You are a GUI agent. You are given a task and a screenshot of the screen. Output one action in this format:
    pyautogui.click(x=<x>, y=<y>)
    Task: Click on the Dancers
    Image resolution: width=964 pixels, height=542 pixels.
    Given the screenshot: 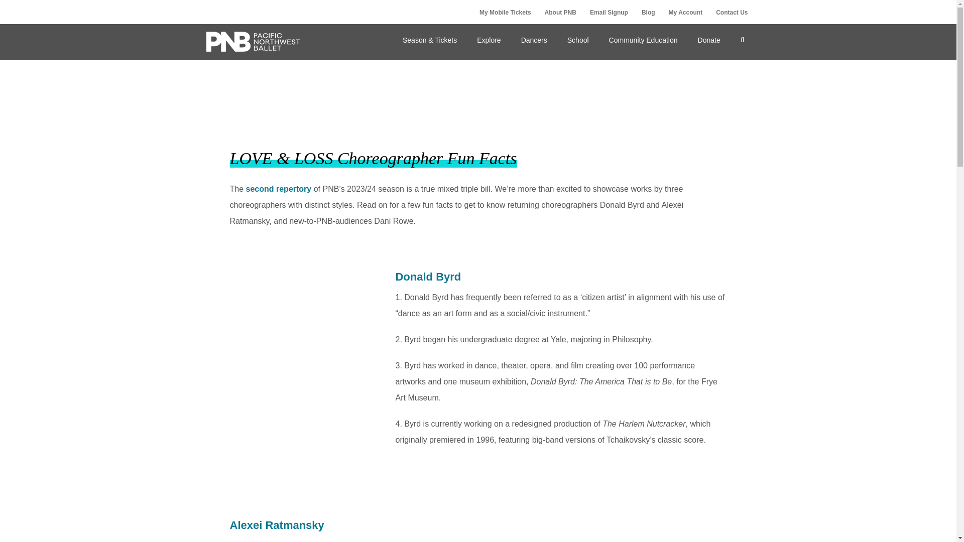 What is the action you would take?
    pyautogui.click(x=534, y=40)
    